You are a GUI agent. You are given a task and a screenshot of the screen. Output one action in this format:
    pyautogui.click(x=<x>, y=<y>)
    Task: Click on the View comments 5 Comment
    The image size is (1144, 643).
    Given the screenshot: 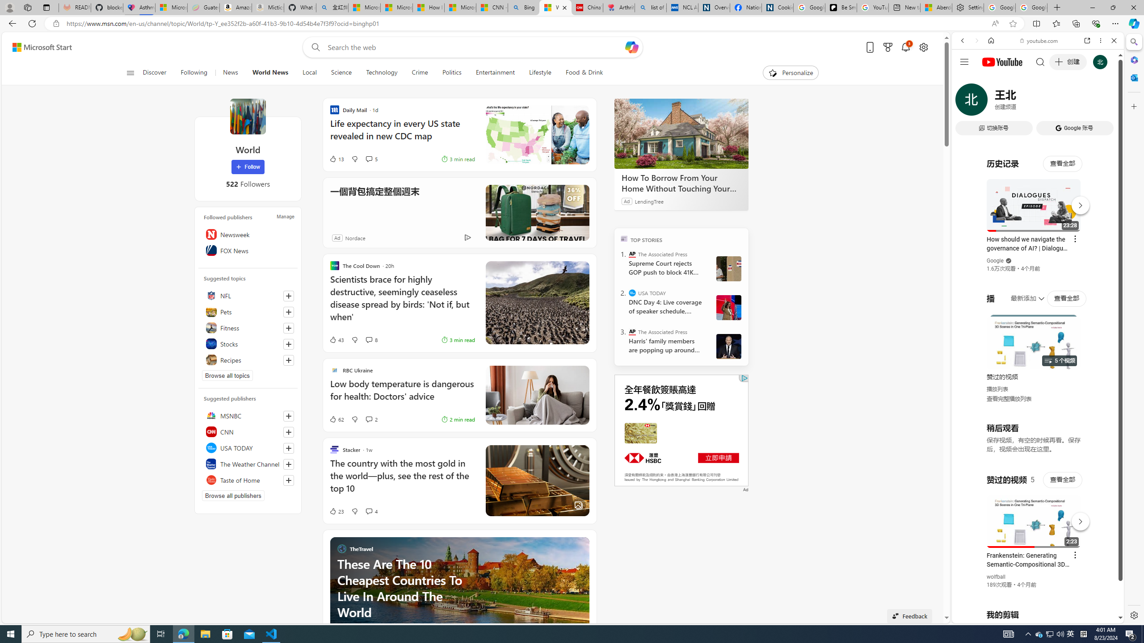 What is the action you would take?
    pyautogui.click(x=369, y=159)
    